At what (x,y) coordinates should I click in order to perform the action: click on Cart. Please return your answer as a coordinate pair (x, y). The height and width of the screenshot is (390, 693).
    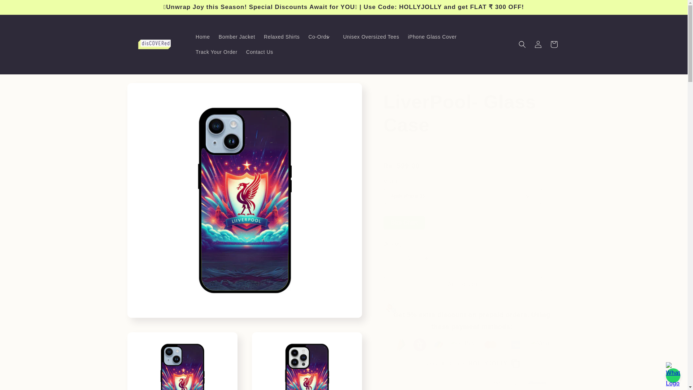
    Looking at the image, I should click on (554, 44).